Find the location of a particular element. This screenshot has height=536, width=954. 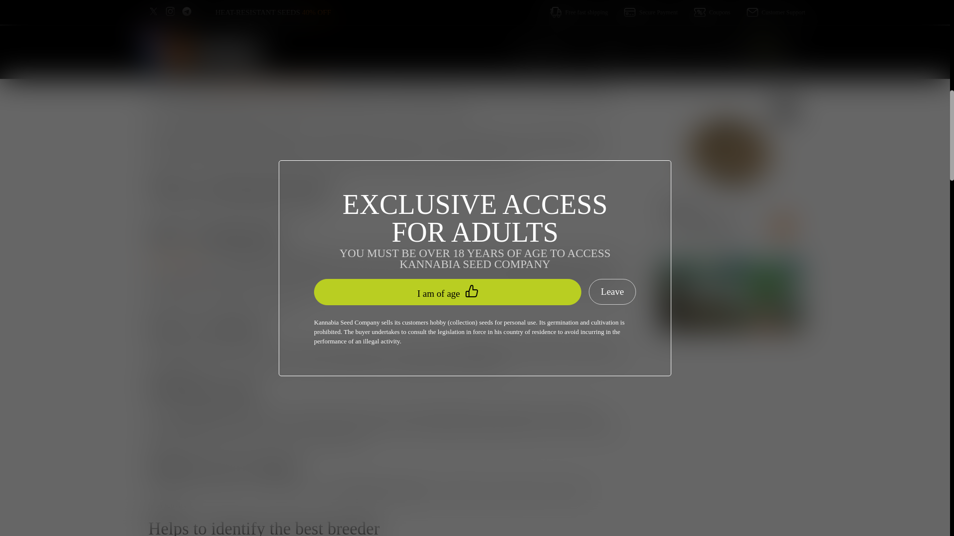

o is located at coordinates (688, 59).